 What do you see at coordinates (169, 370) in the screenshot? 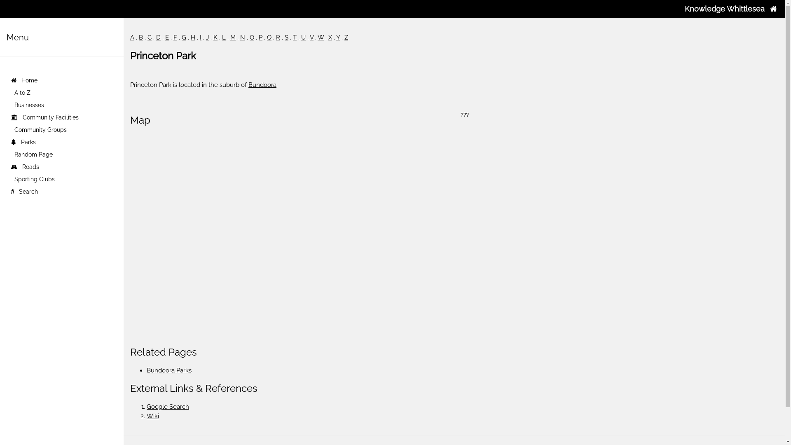
I see `Bundoora Parks` at bounding box center [169, 370].